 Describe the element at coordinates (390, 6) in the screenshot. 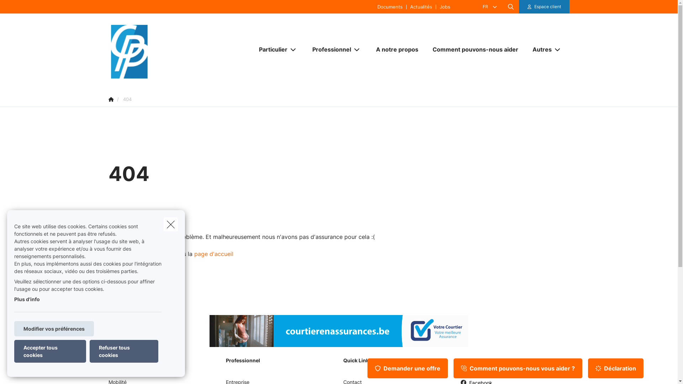

I see `Documents` at that location.